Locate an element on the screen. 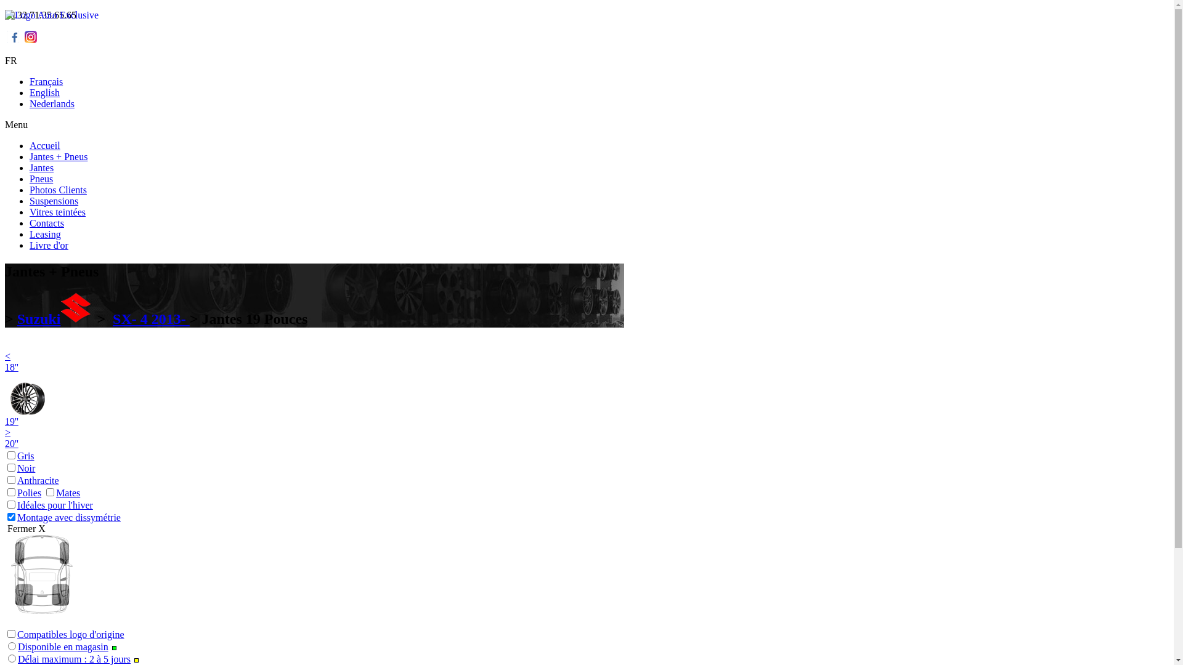 The width and height of the screenshot is (1183, 665). Disponible en magasin is located at coordinates (63, 647).